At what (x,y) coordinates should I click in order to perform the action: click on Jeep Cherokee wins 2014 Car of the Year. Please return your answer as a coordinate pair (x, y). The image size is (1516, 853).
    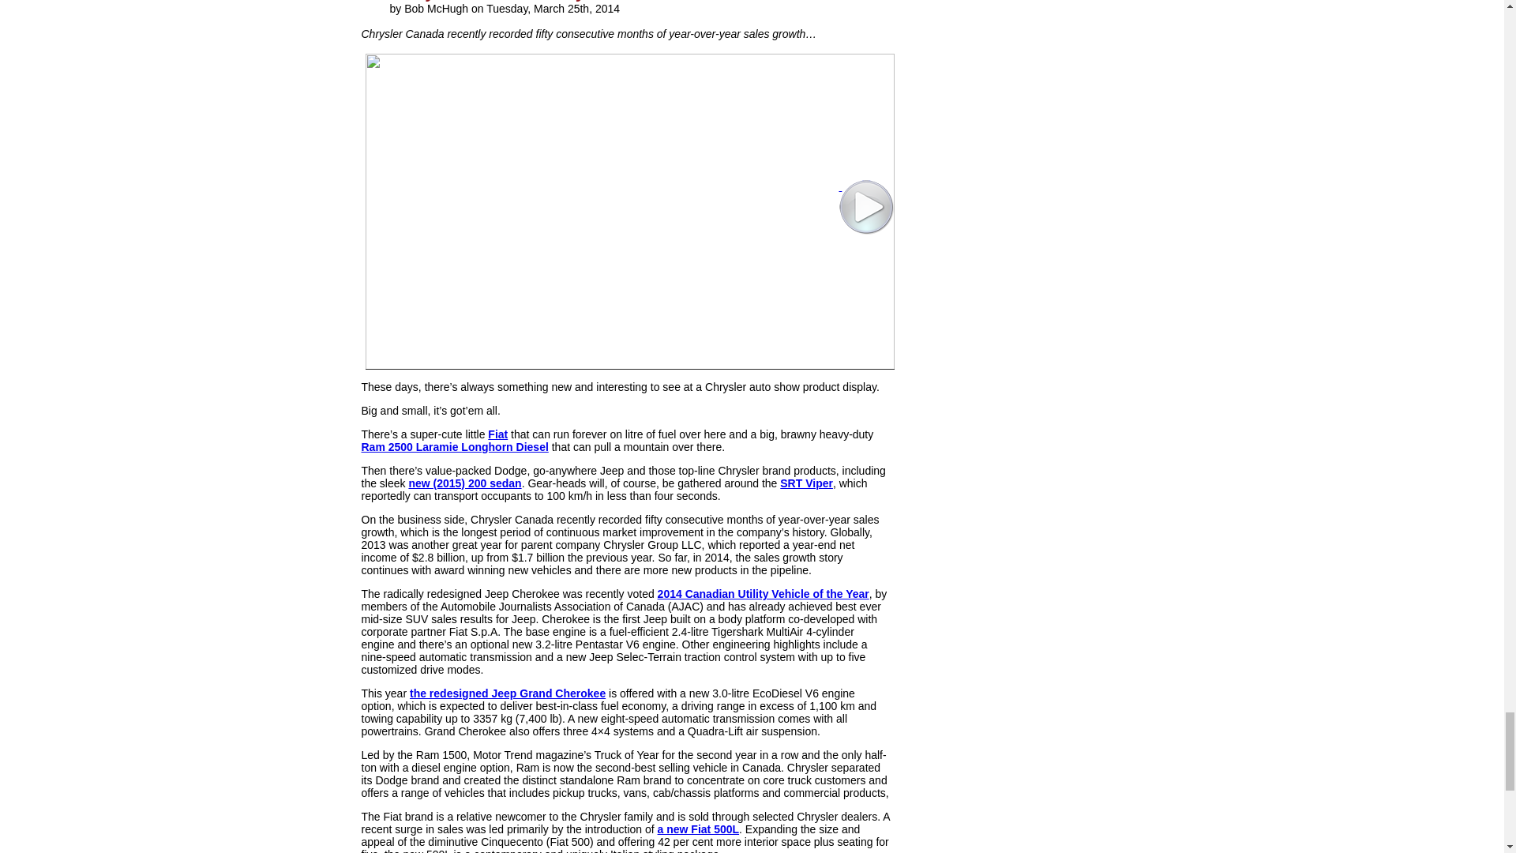
    Looking at the image, I should click on (763, 594).